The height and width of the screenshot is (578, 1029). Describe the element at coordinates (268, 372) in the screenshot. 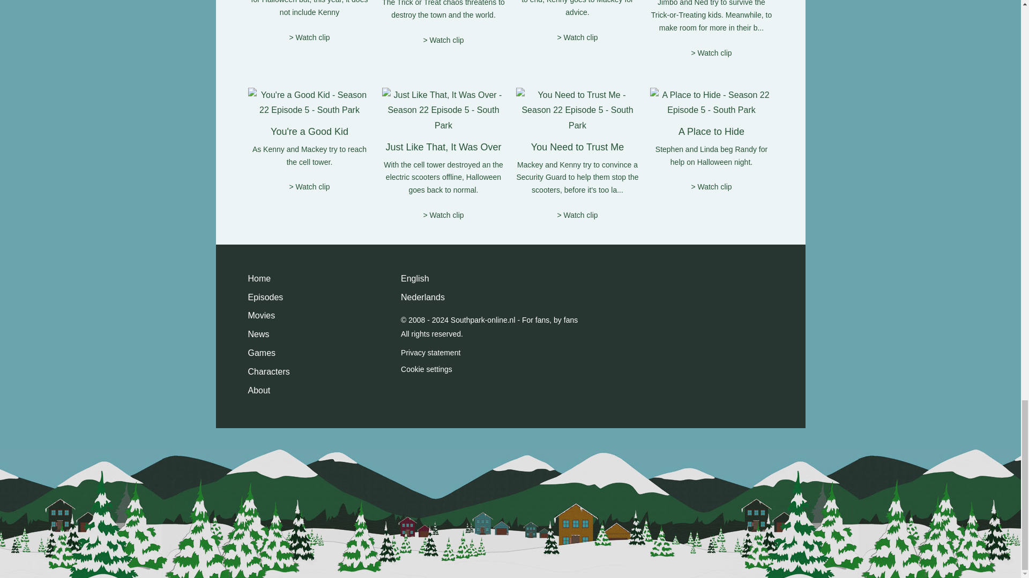

I see `Characters` at that location.